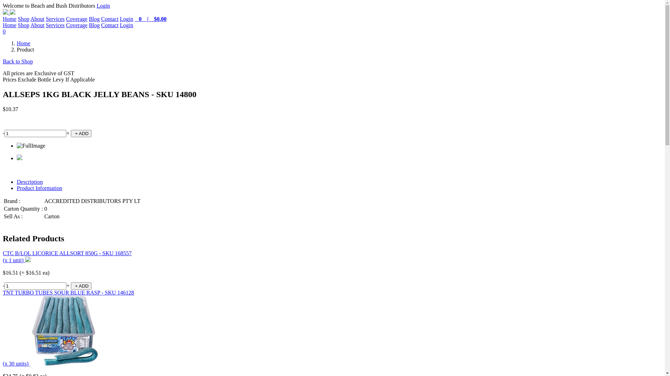 The height and width of the screenshot is (376, 670). What do you see at coordinates (151, 19) in the screenshot?
I see `   0    |    $0.00` at bounding box center [151, 19].